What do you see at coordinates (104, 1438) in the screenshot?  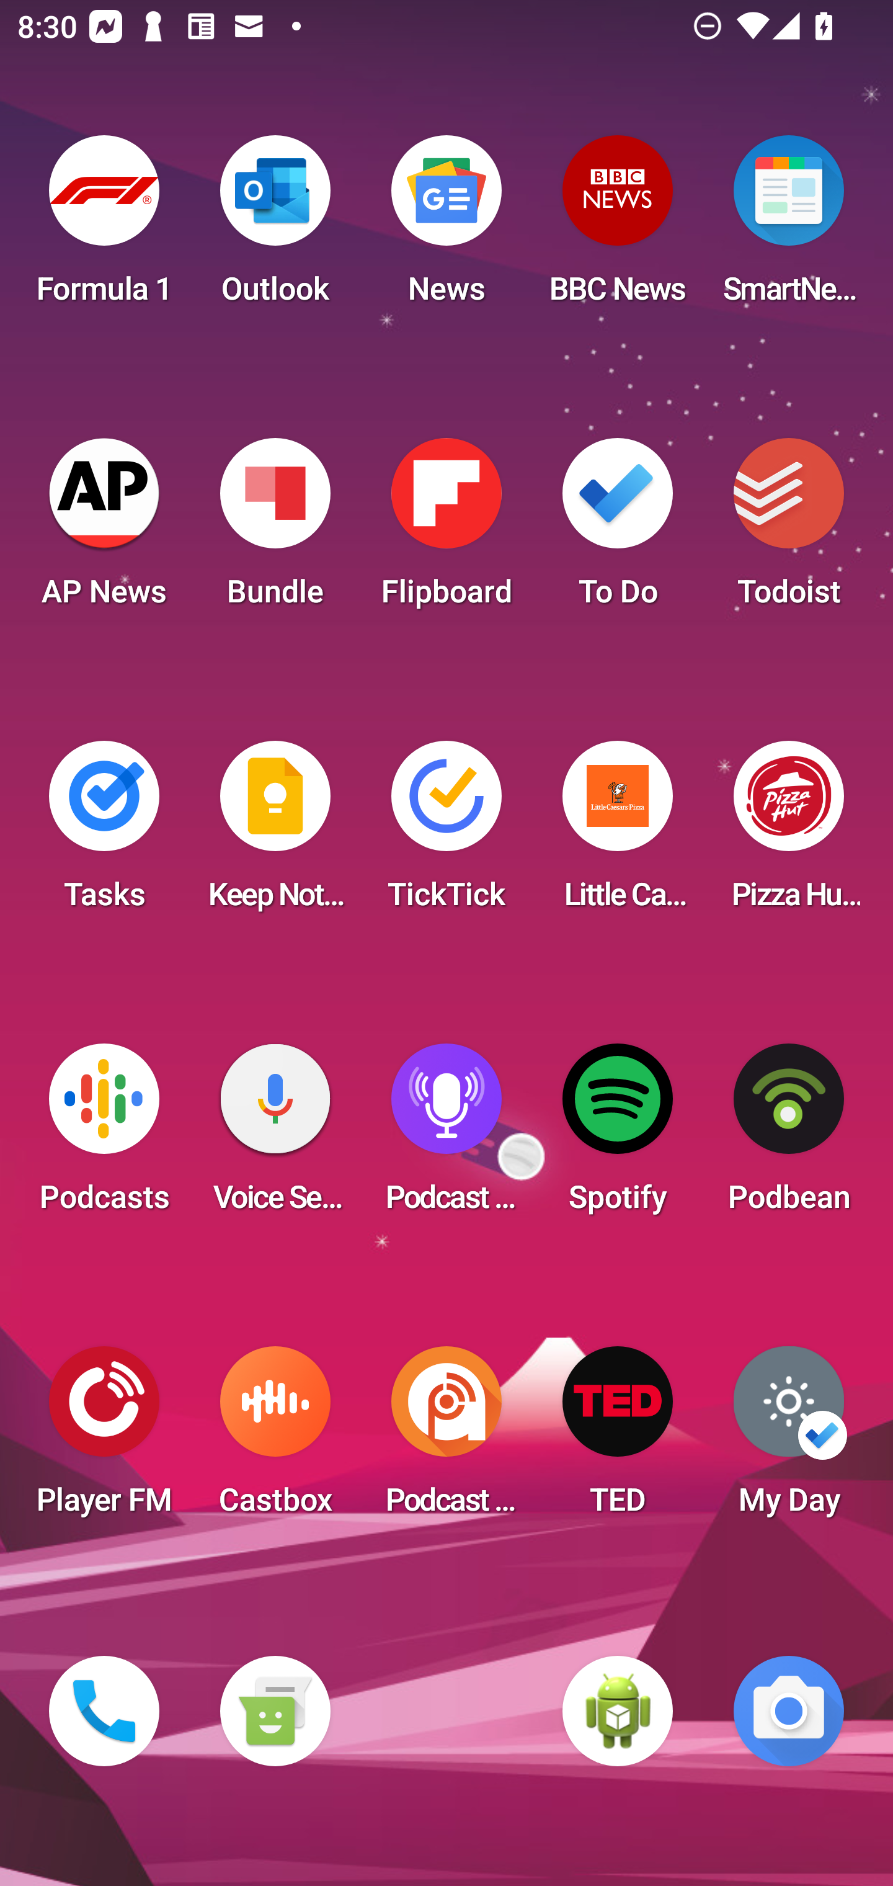 I see `Player FM` at bounding box center [104, 1438].